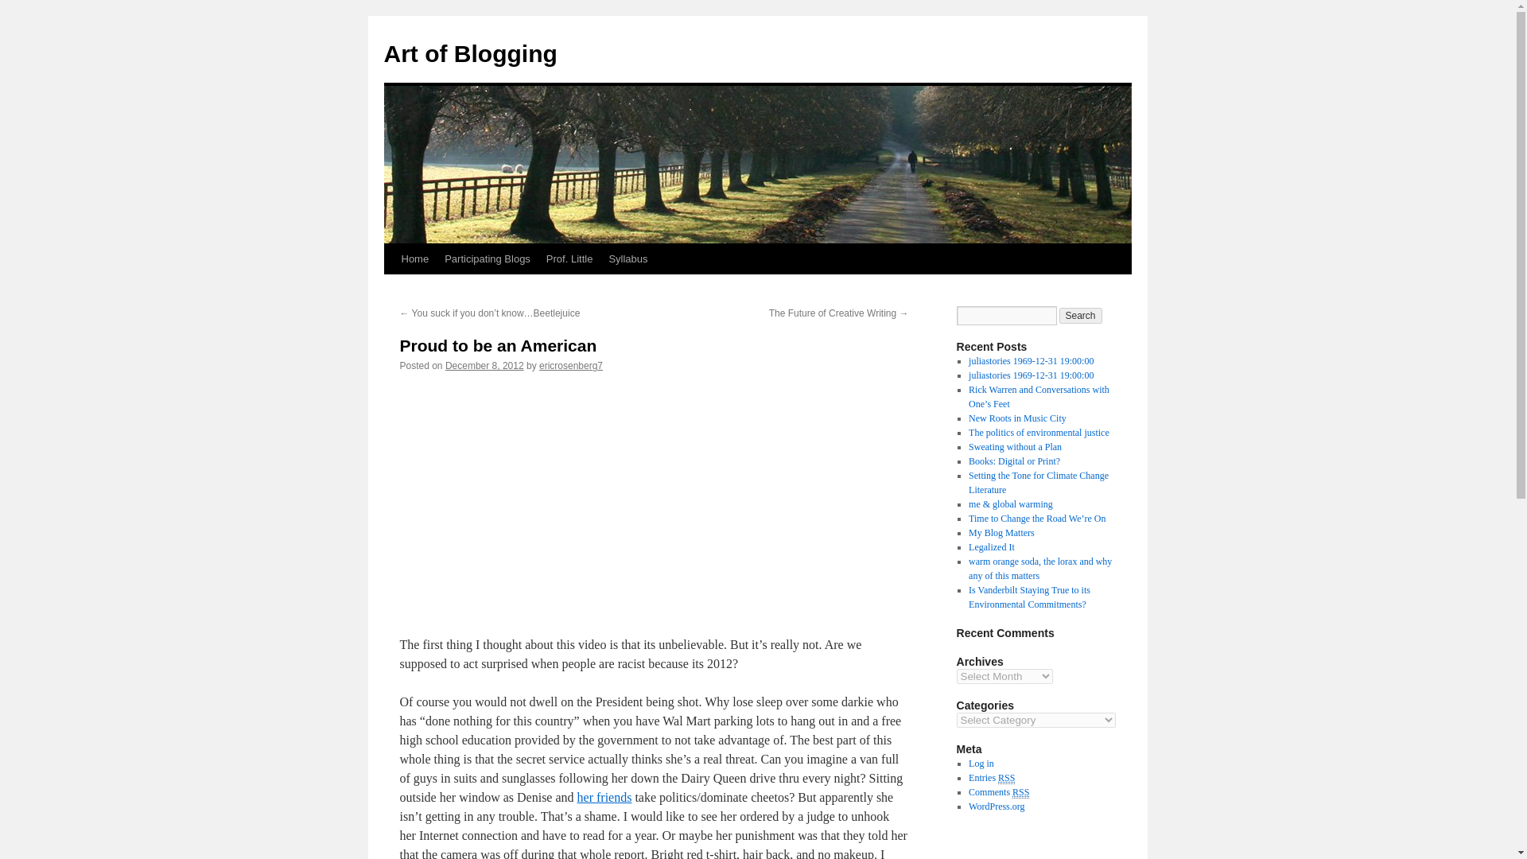  I want to click on Participating Blogs, so click(488, 258).